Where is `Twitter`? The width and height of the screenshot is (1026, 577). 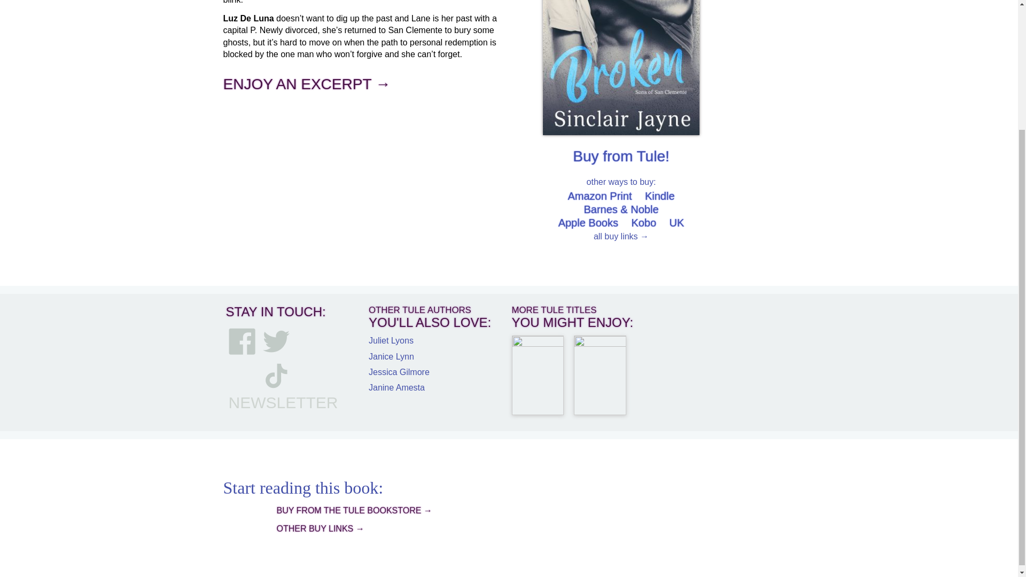 Twitter is located at coordinates (276, 341).